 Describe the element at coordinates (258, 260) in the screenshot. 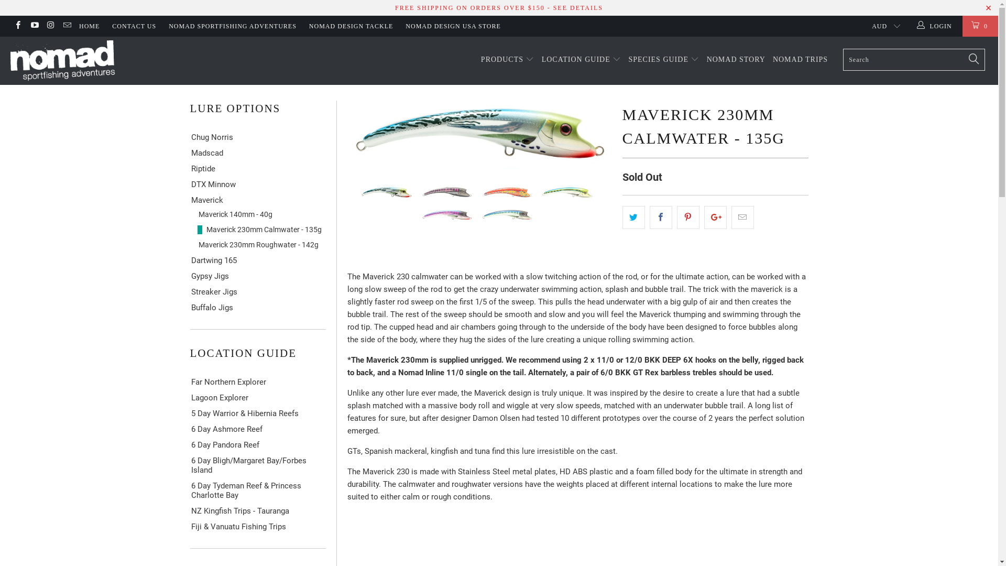

I see `Dartwing 165` at that location.